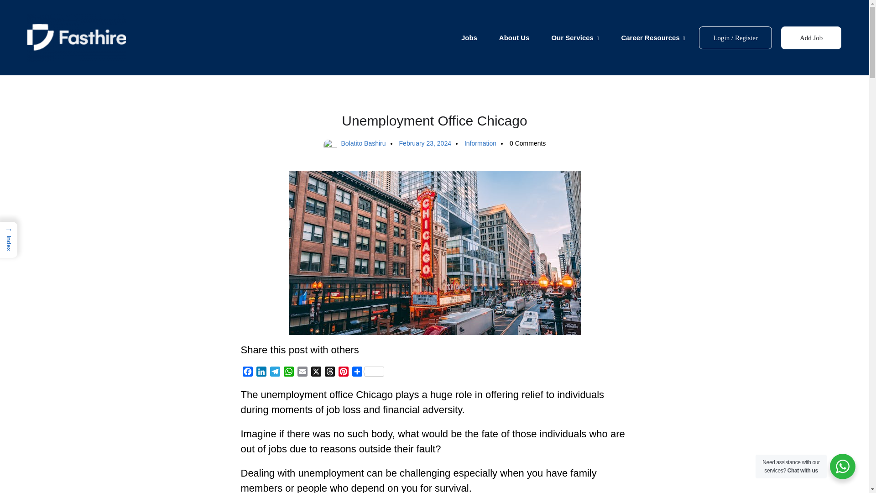  Describe the element at coordinates (289, 372) in the screenshot. I see `WhatsApp` at that location.